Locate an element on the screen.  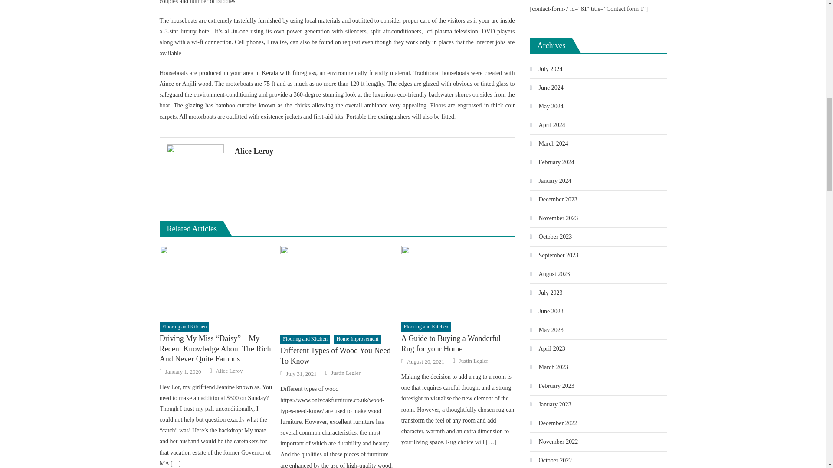
August 20, 2021 is located at coordinates (425, 361).